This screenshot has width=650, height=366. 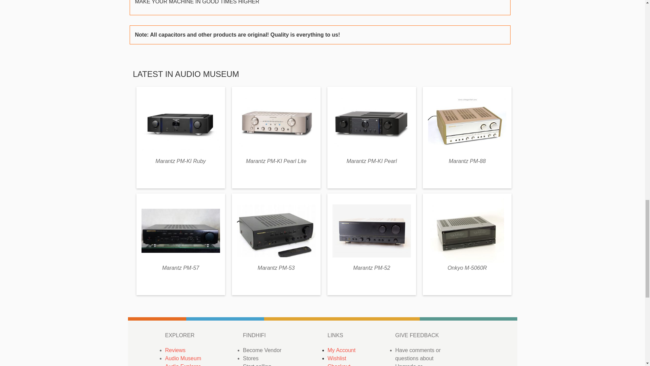 I want to click on Marantz PM-KI Ruby, so click(x=180, y=161).